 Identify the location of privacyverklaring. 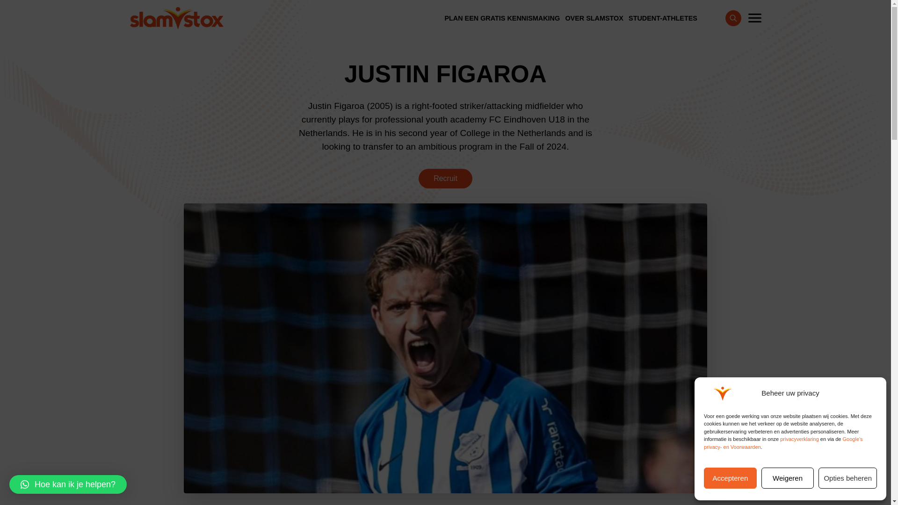
(800, 439).